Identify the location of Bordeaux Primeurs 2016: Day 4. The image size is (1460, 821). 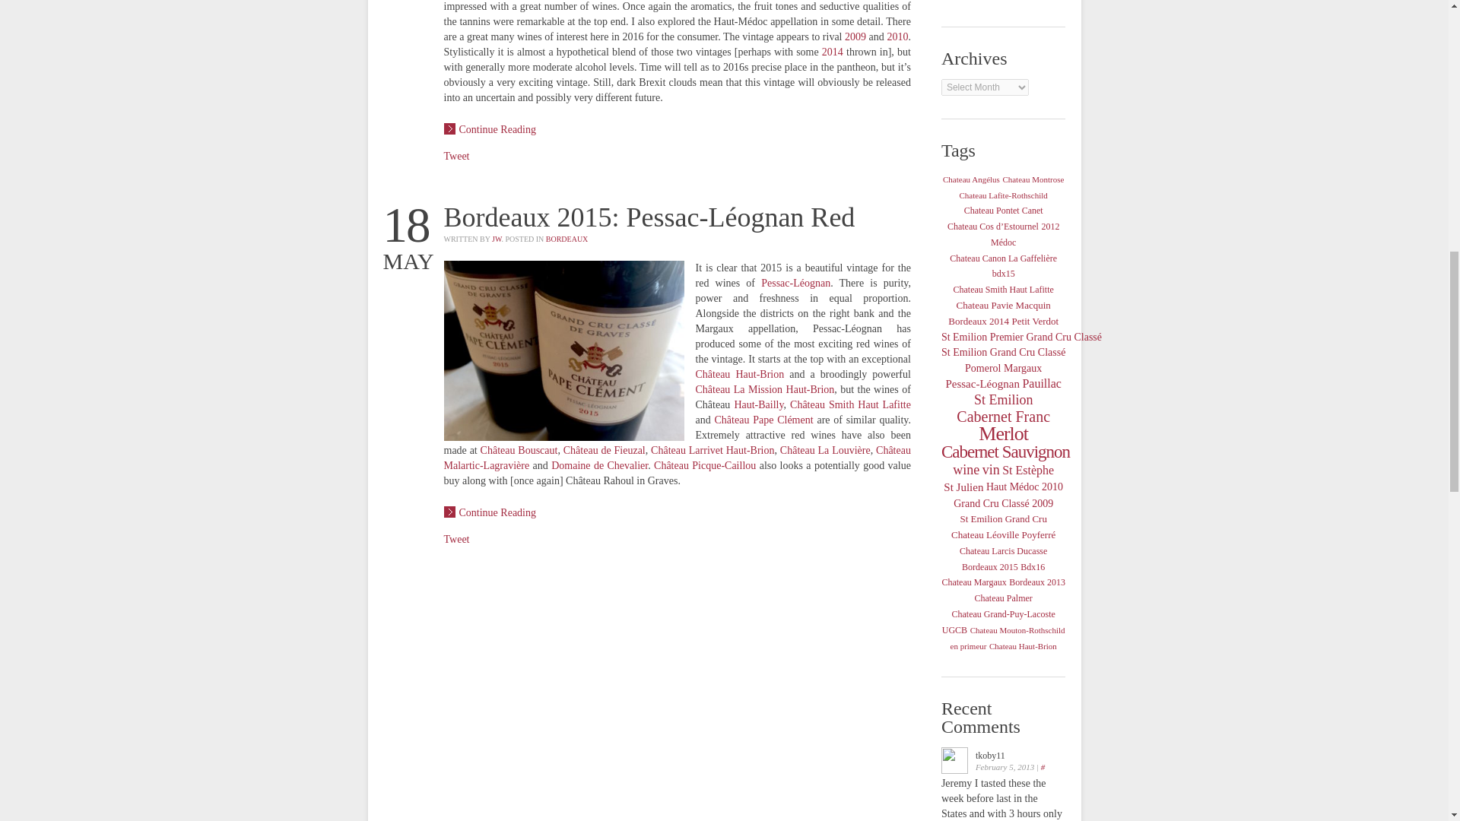
(490, 129).